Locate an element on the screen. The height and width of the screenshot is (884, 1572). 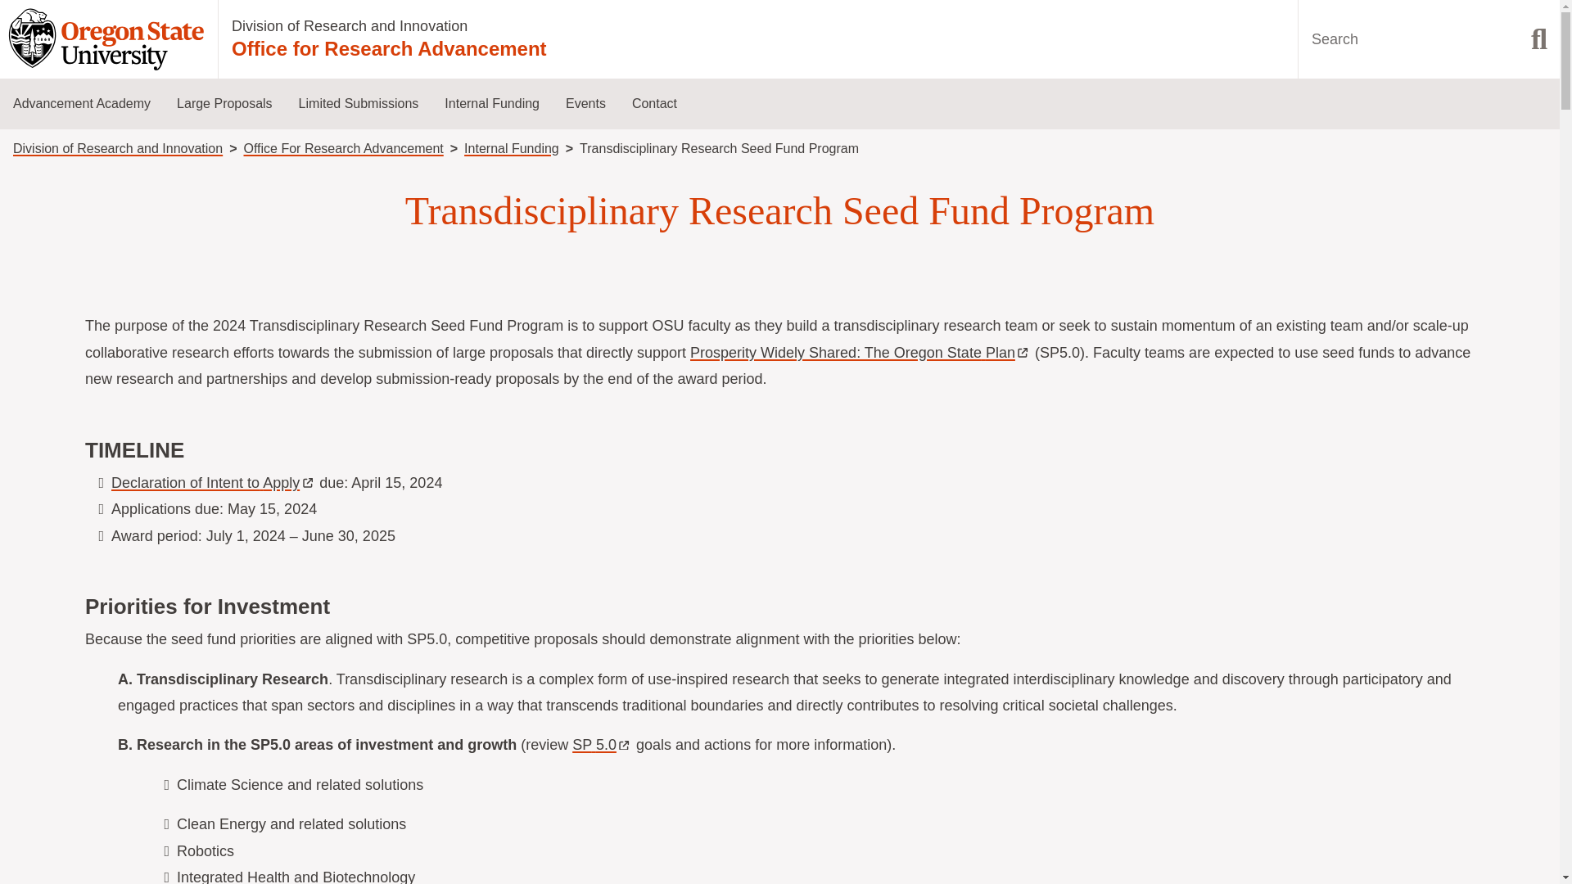
Office for Research Advancement is located at coordinates (389, 49).